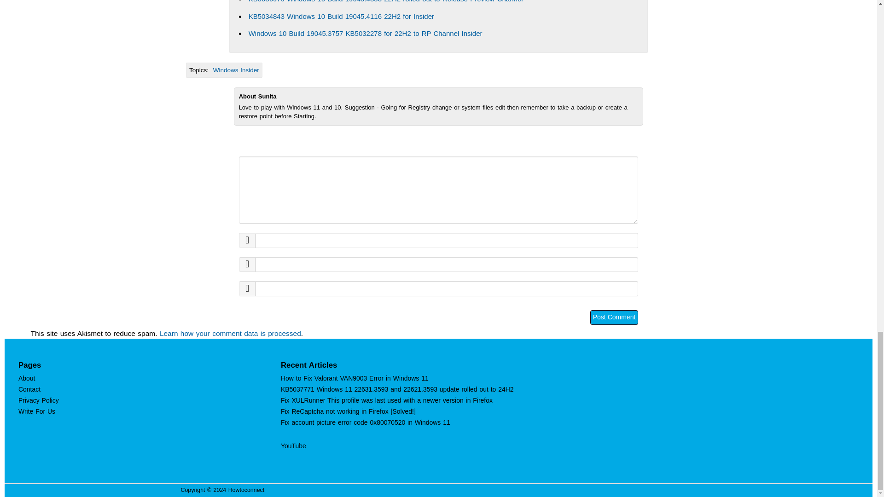  What do you see at coordinates (366, 422) in the screenshot?
I see `Fix account picture error code 0x80070520 in Windows 11` at bounding box center [366, 422].